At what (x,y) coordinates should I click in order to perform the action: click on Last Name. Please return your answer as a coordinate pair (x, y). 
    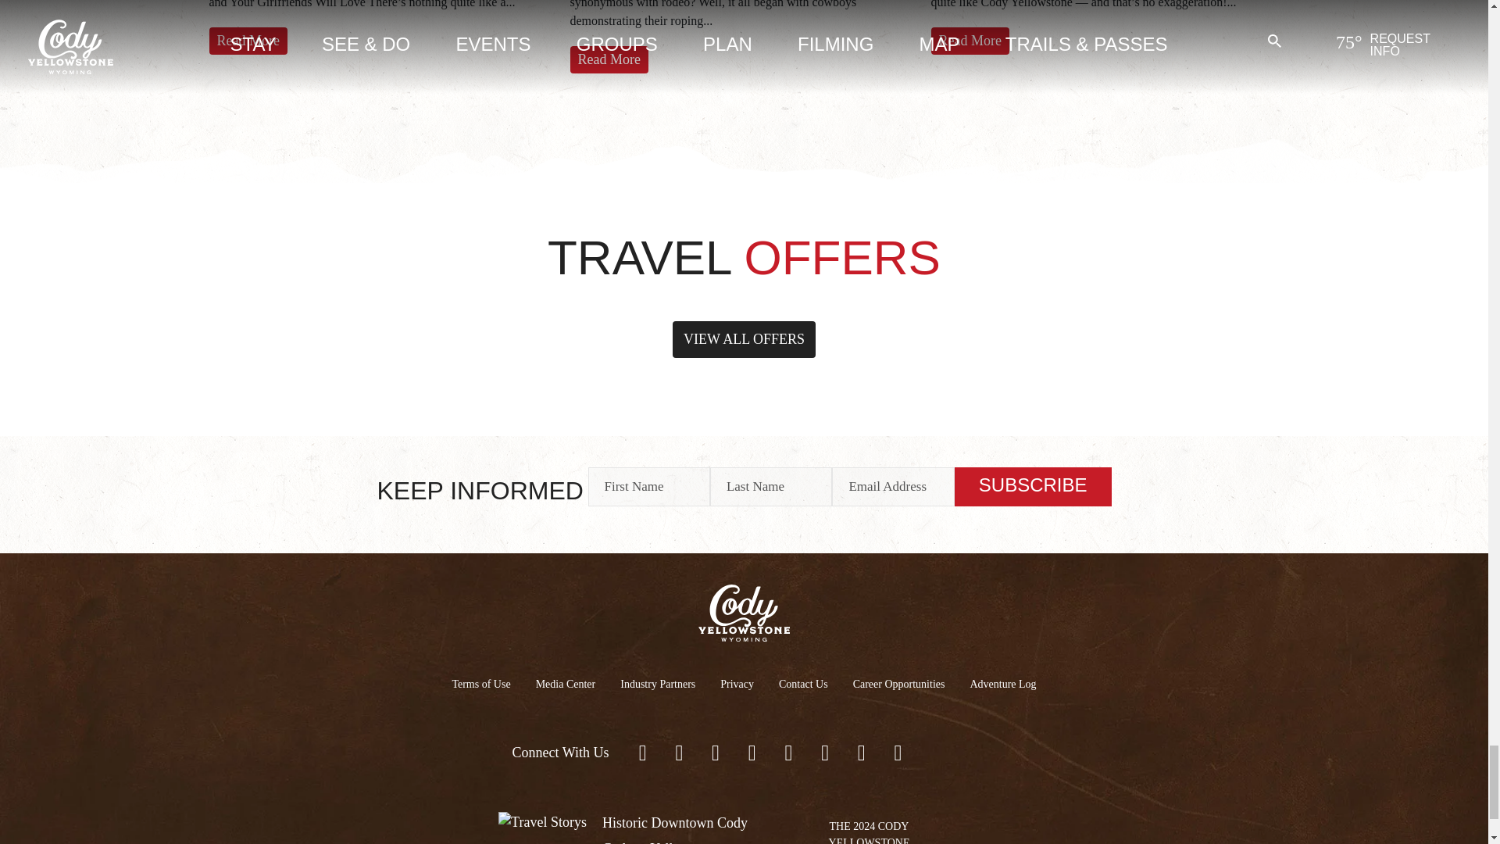
    Looking at the image, I should click on (770, 487).